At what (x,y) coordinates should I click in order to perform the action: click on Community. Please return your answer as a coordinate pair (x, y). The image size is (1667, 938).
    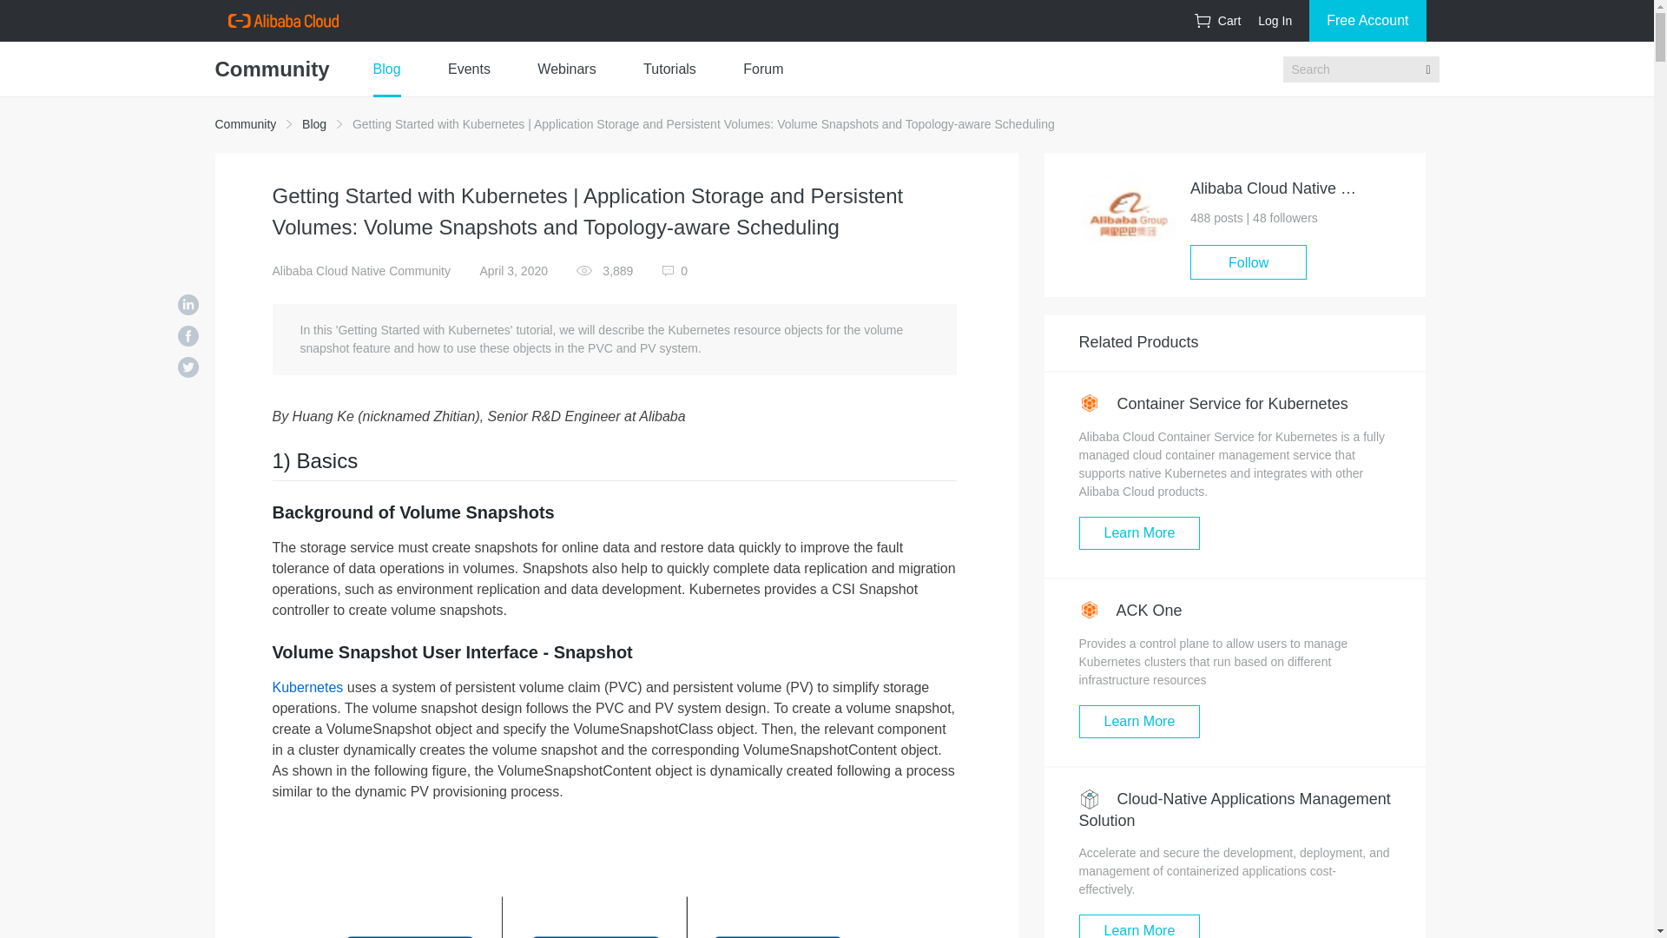
    Looking at the image, I should click on (245, 124).